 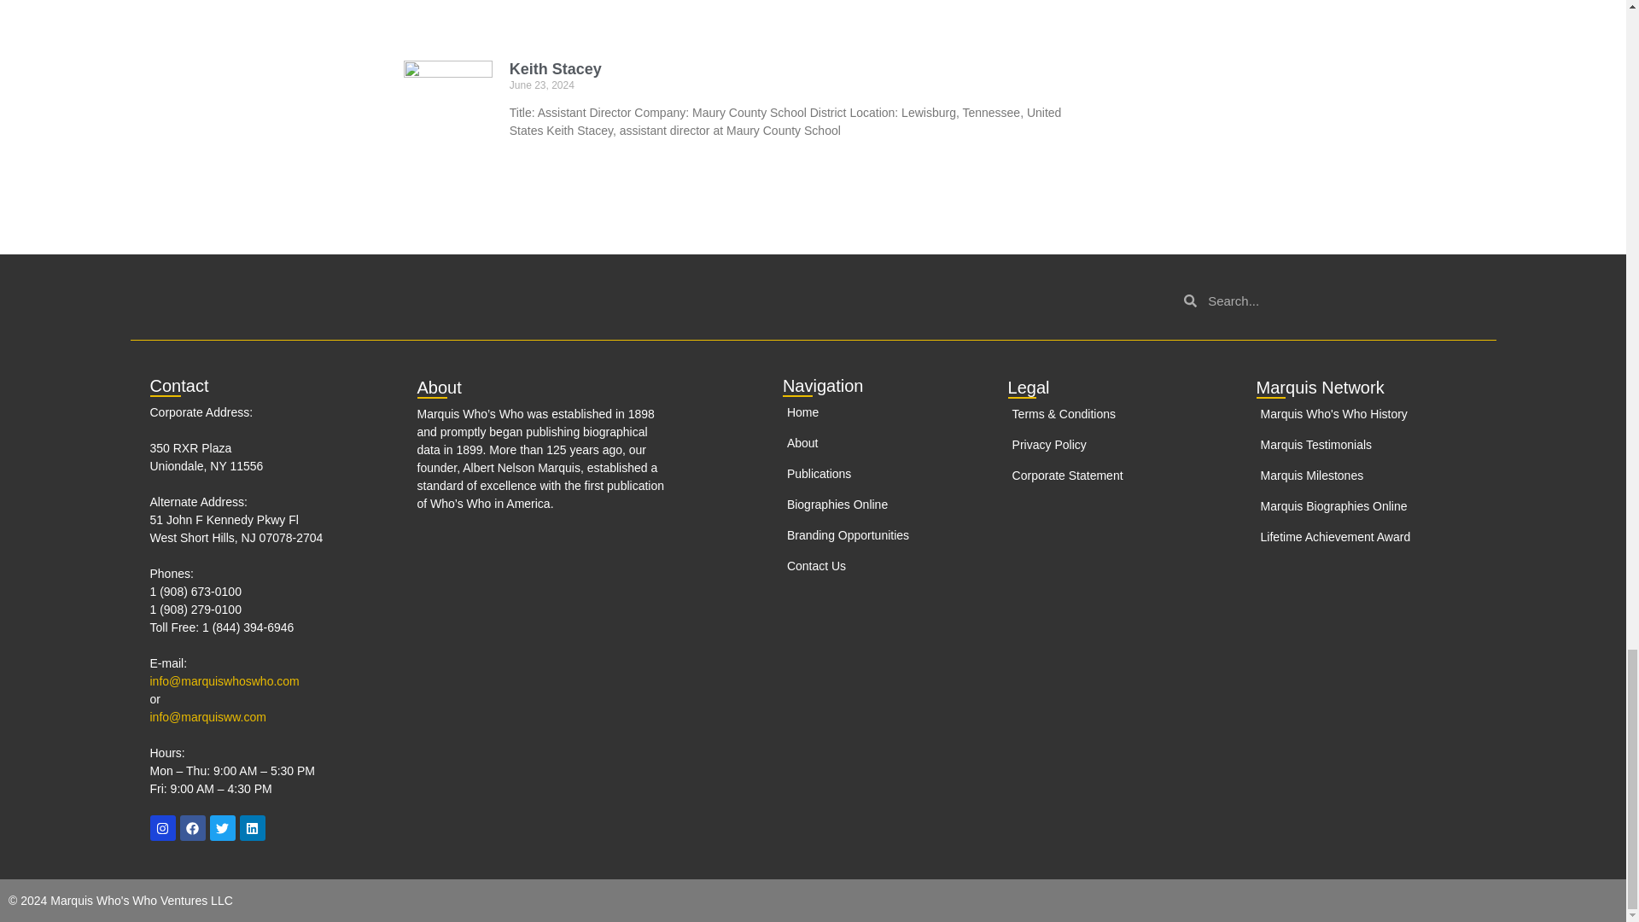 What do you see at coordinates (865, 505) in the screenshot?
I see `Biographies Online` at bounding box center [865, 505].